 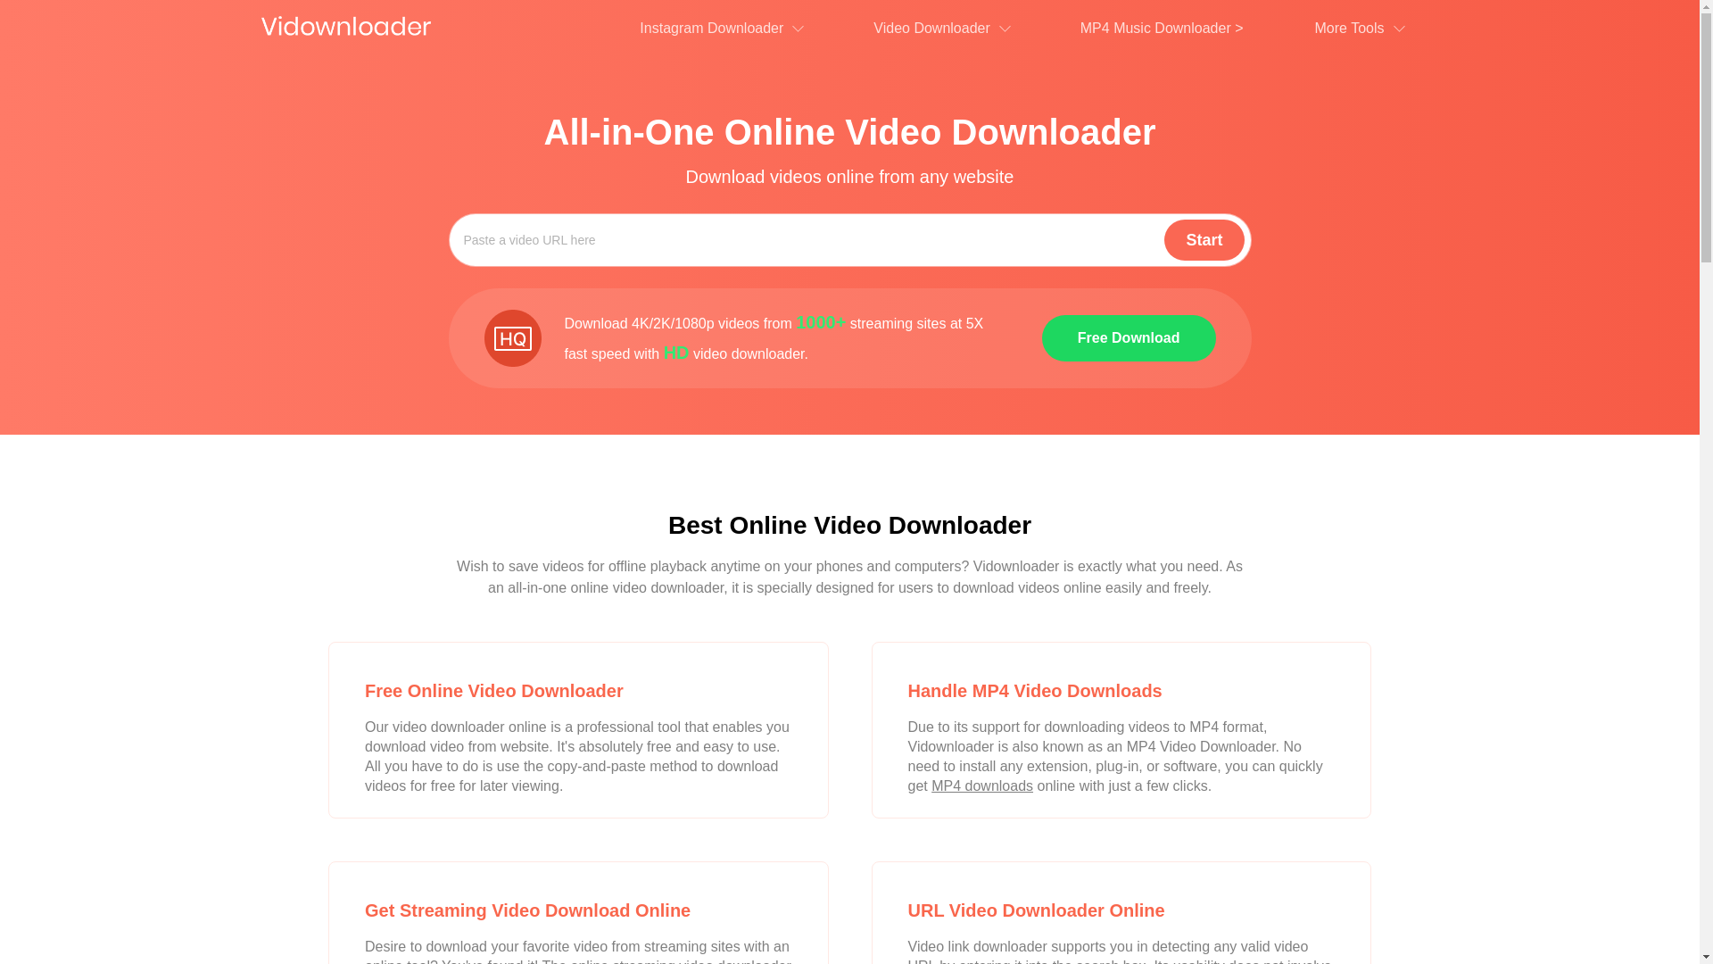 What do you see at coordinates (1360, 32) in the screenshot?
I see `More Tools` at bounding box center [1360, 32].